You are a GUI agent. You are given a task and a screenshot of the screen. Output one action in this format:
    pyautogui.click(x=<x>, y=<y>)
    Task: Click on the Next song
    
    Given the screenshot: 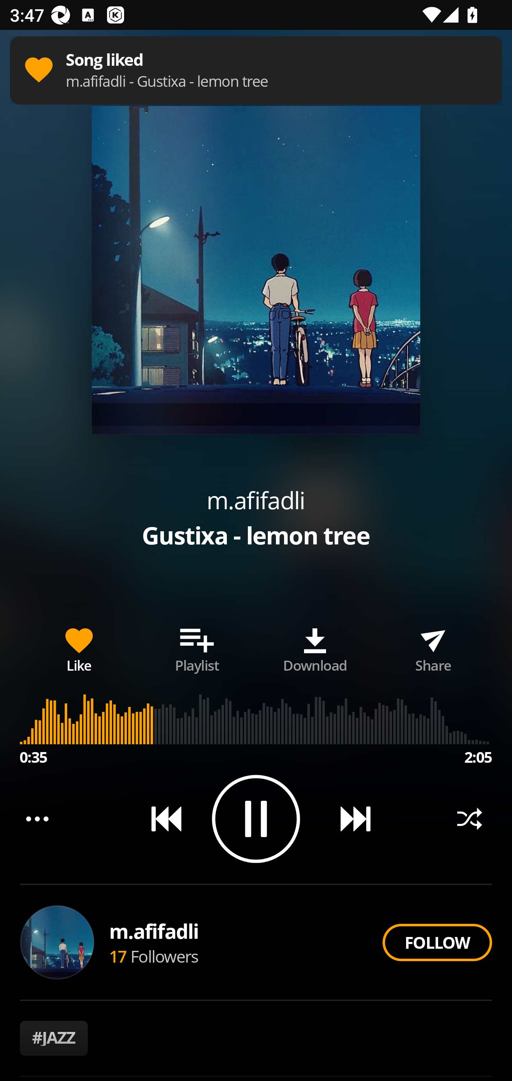 What is the action you would take?
    pyautogui.click(x=350, y=819)
    